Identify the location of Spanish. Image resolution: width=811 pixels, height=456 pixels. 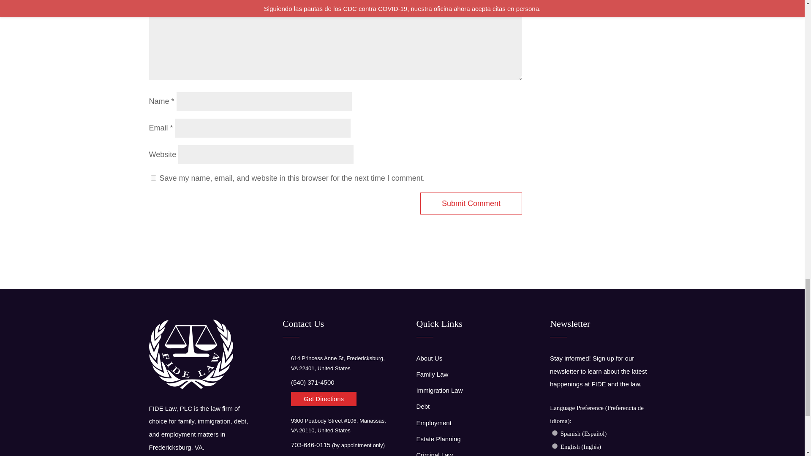
(555, 433).